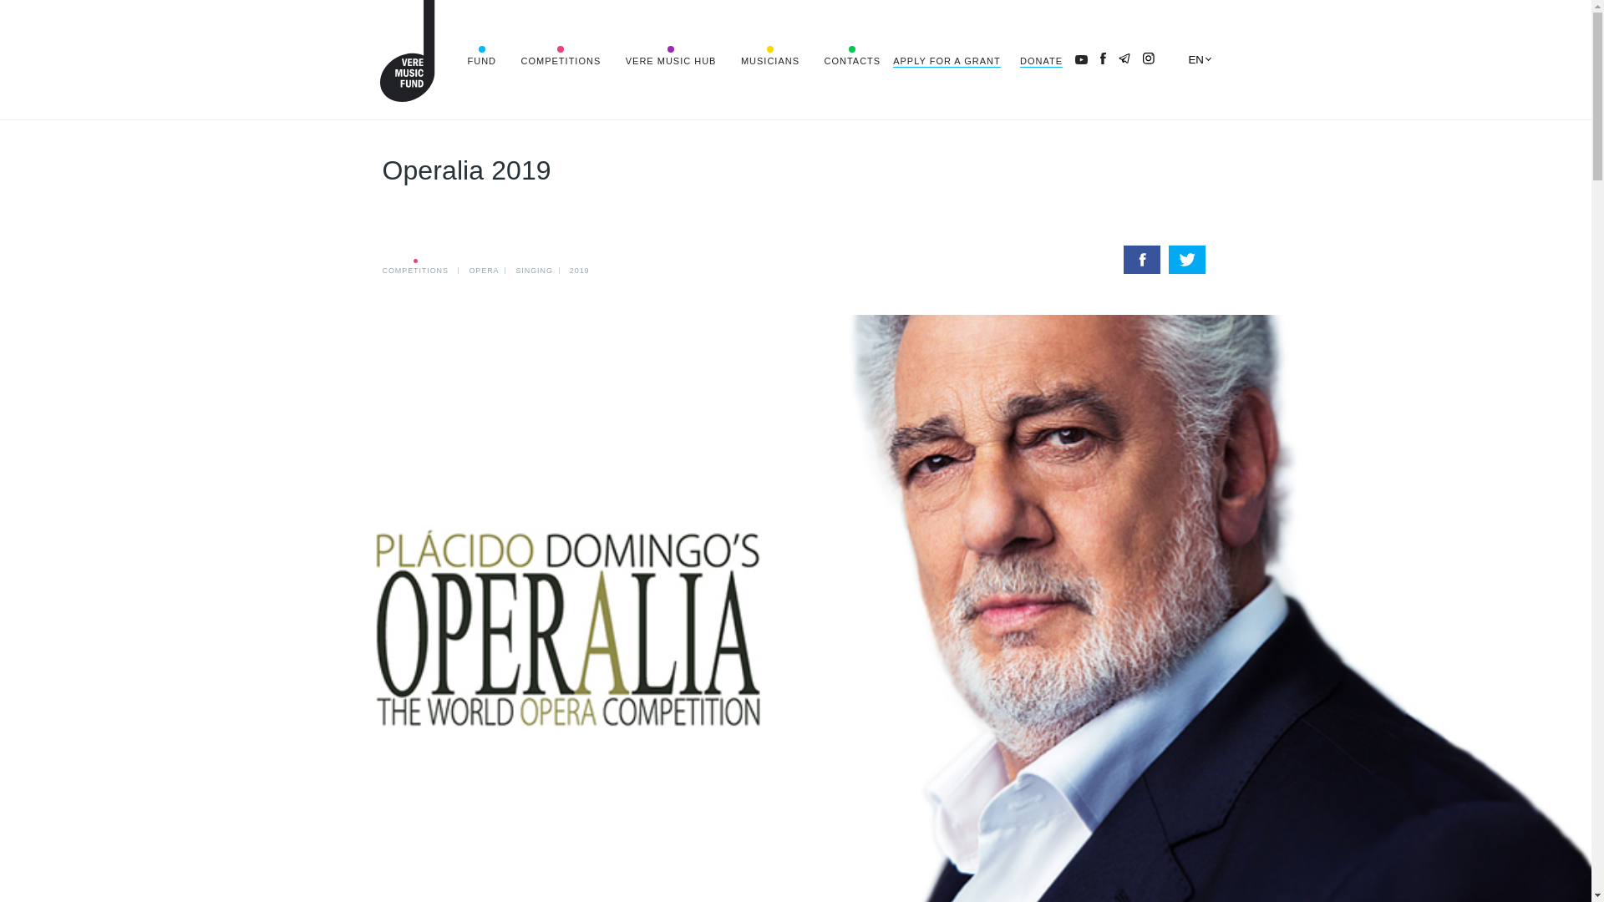  Describe the element at coordinates (1041, 59) in the screenshot. I see `DONATE` at that location.